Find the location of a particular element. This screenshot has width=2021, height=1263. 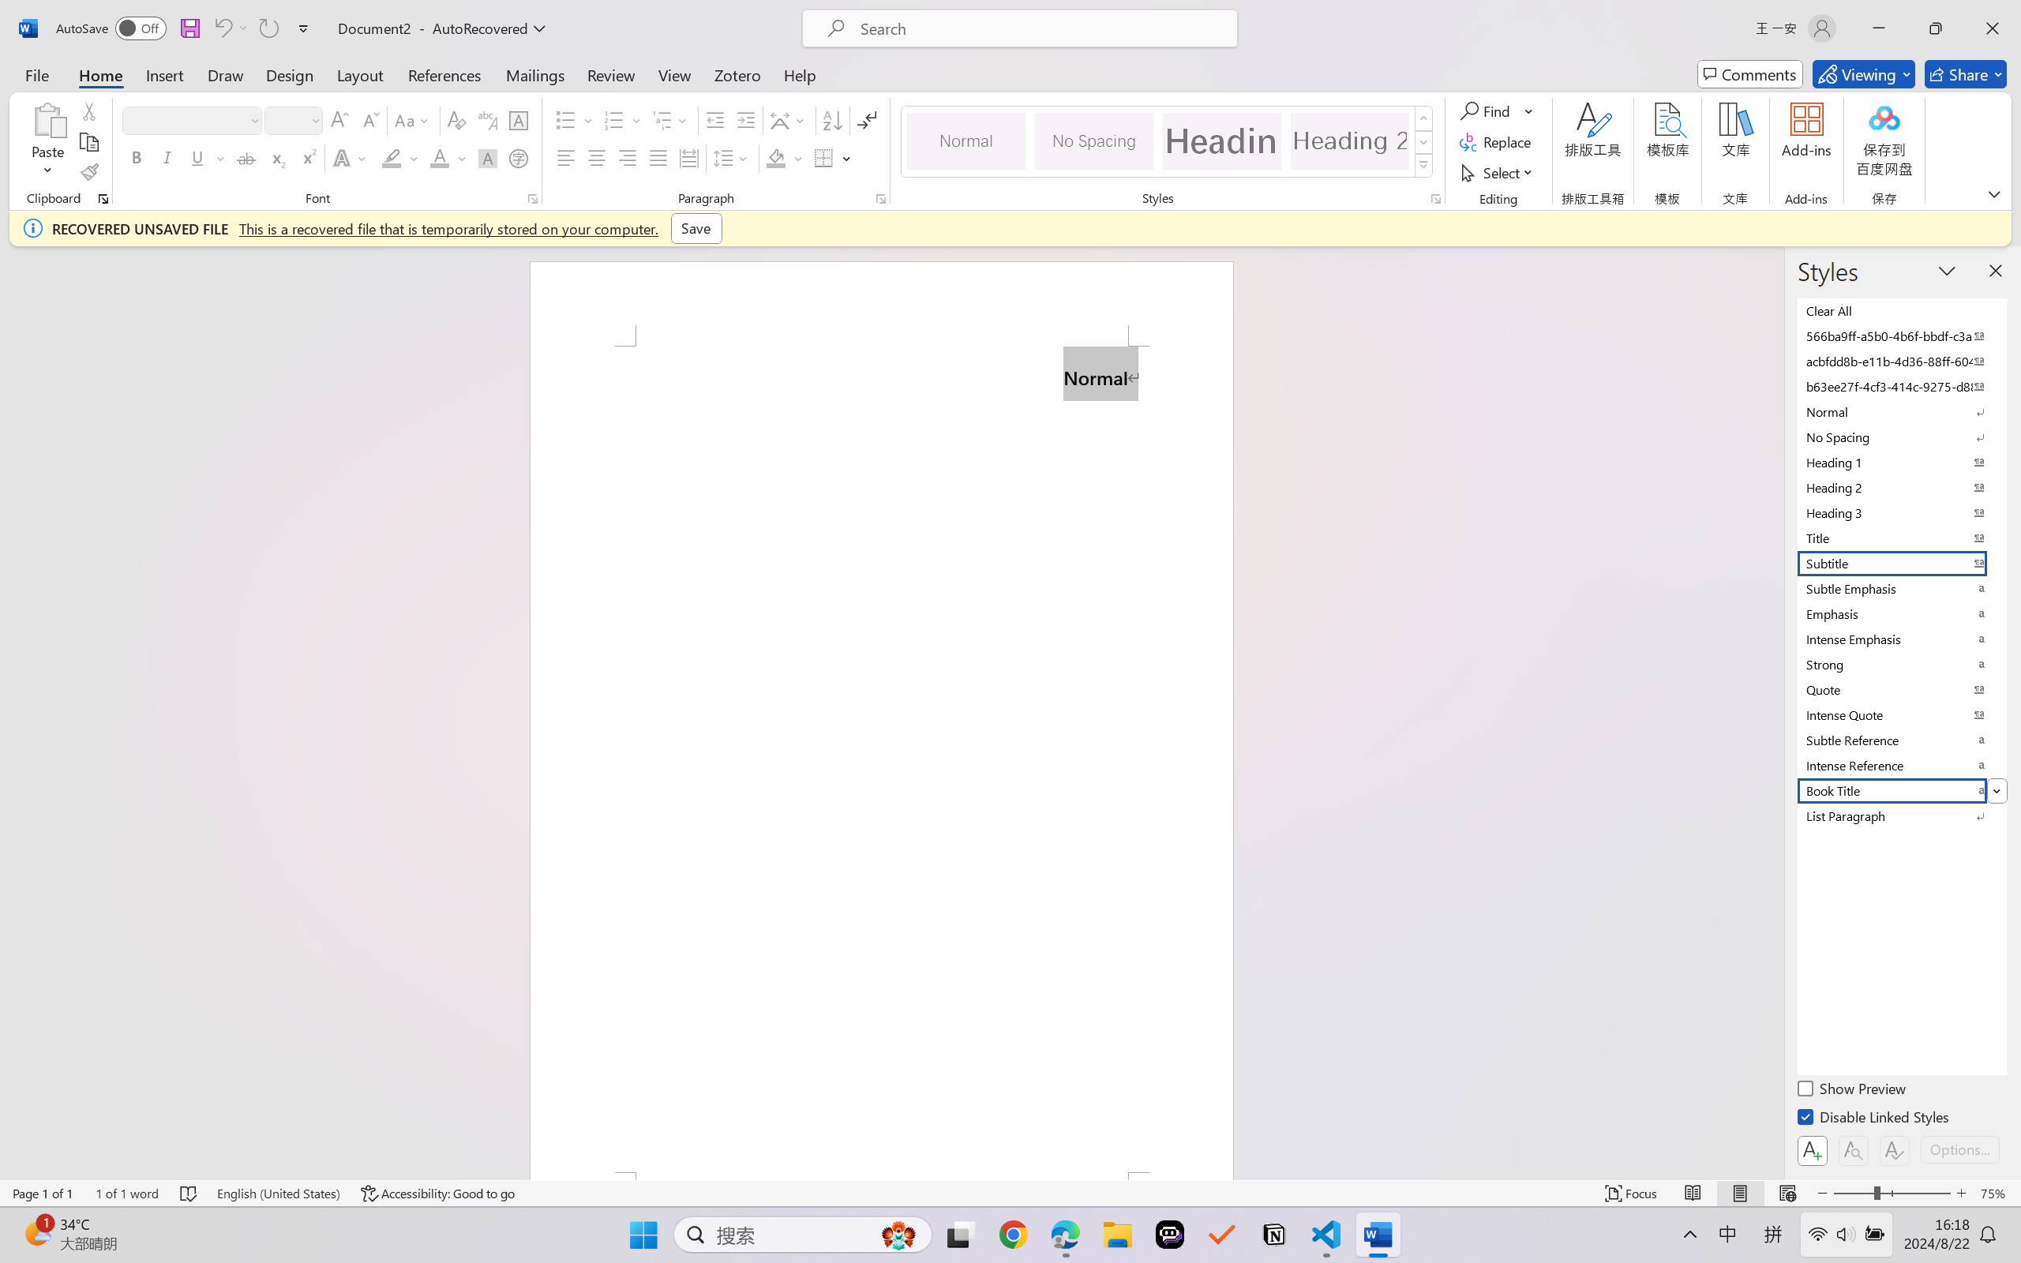

Character Border is located at coordinates (519, 120).